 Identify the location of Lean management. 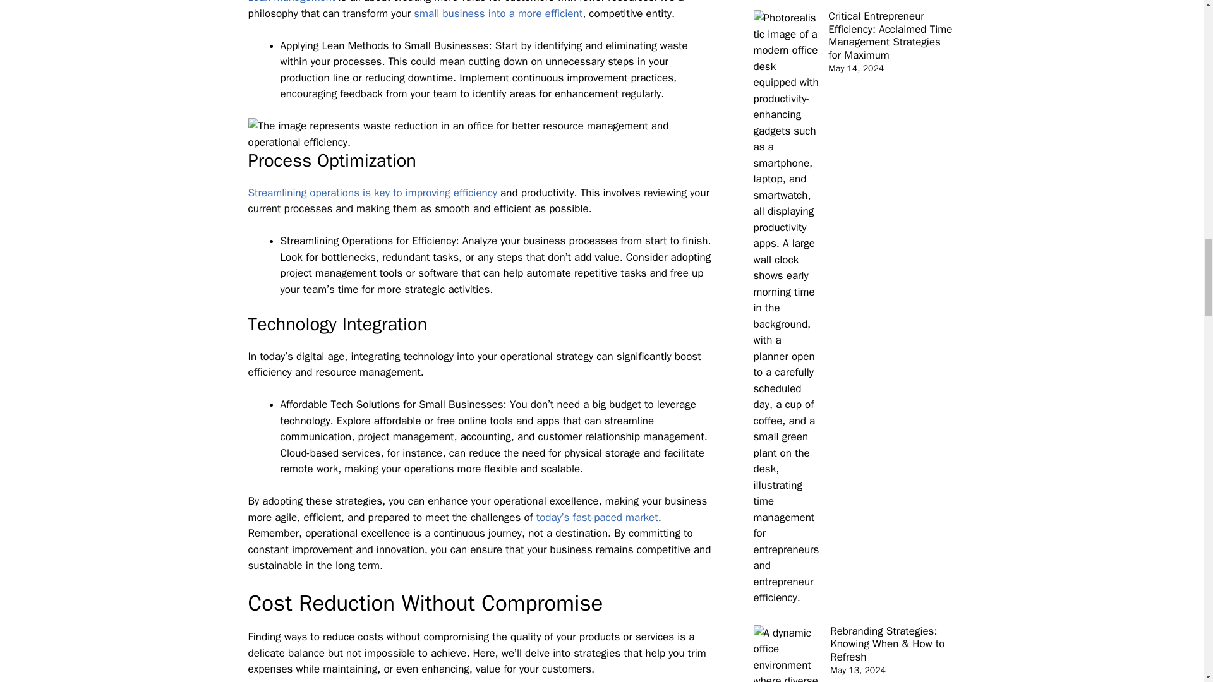
(291, 2).